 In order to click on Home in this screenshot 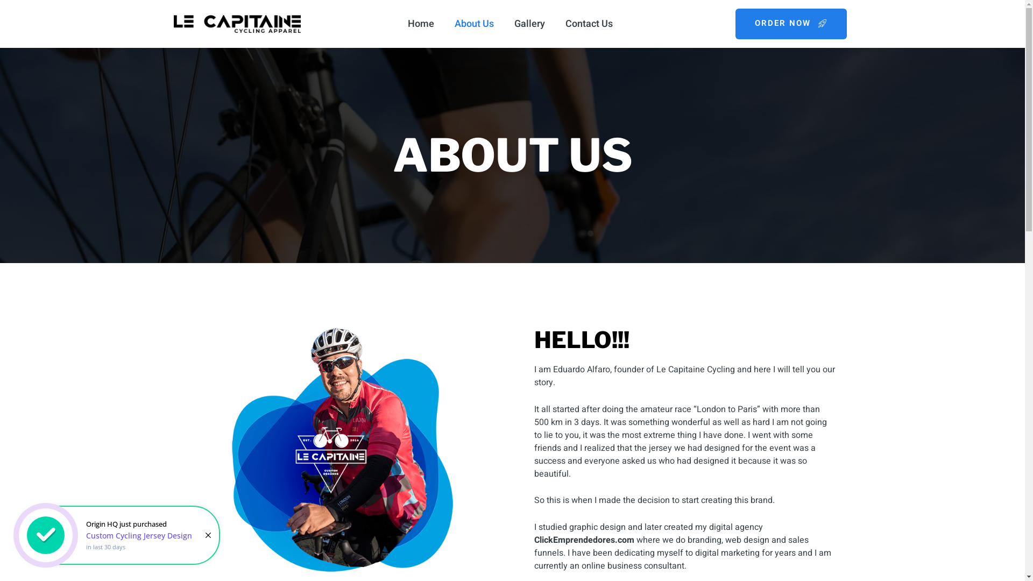, I will do `click(421, 24)`.